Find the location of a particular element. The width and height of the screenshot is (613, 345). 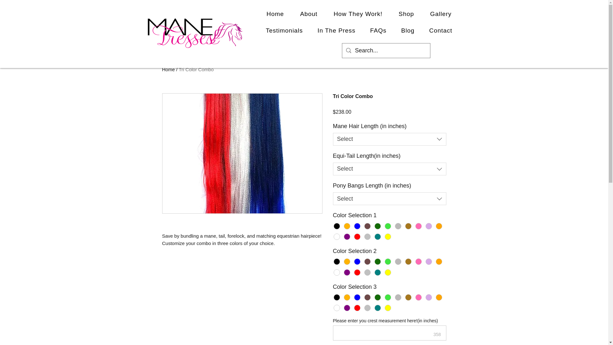

In The Press is located at coordinates (337, 31).